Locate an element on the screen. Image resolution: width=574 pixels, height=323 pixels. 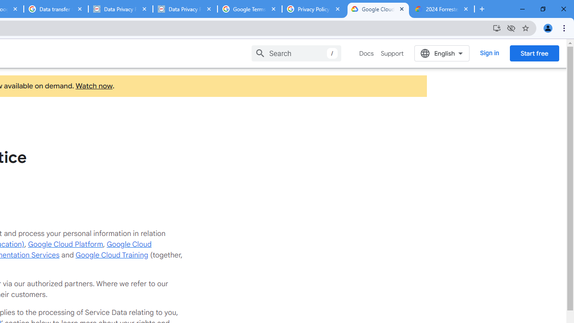
Install Google Cloud is located at coordinates (497, 28).